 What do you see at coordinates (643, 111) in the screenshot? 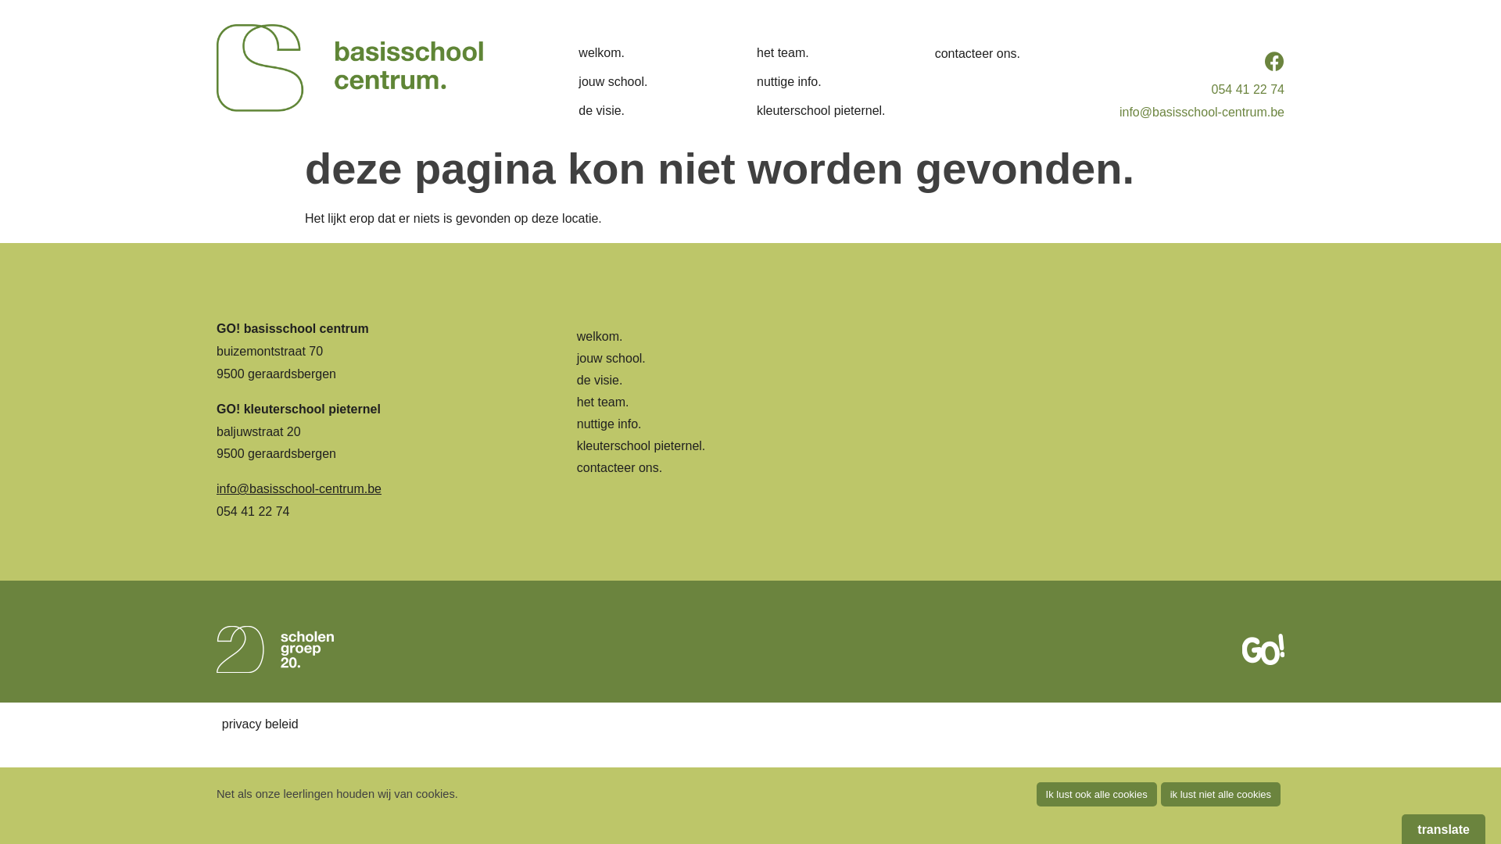
I see `de visie.` at bounding box center [643, 111].